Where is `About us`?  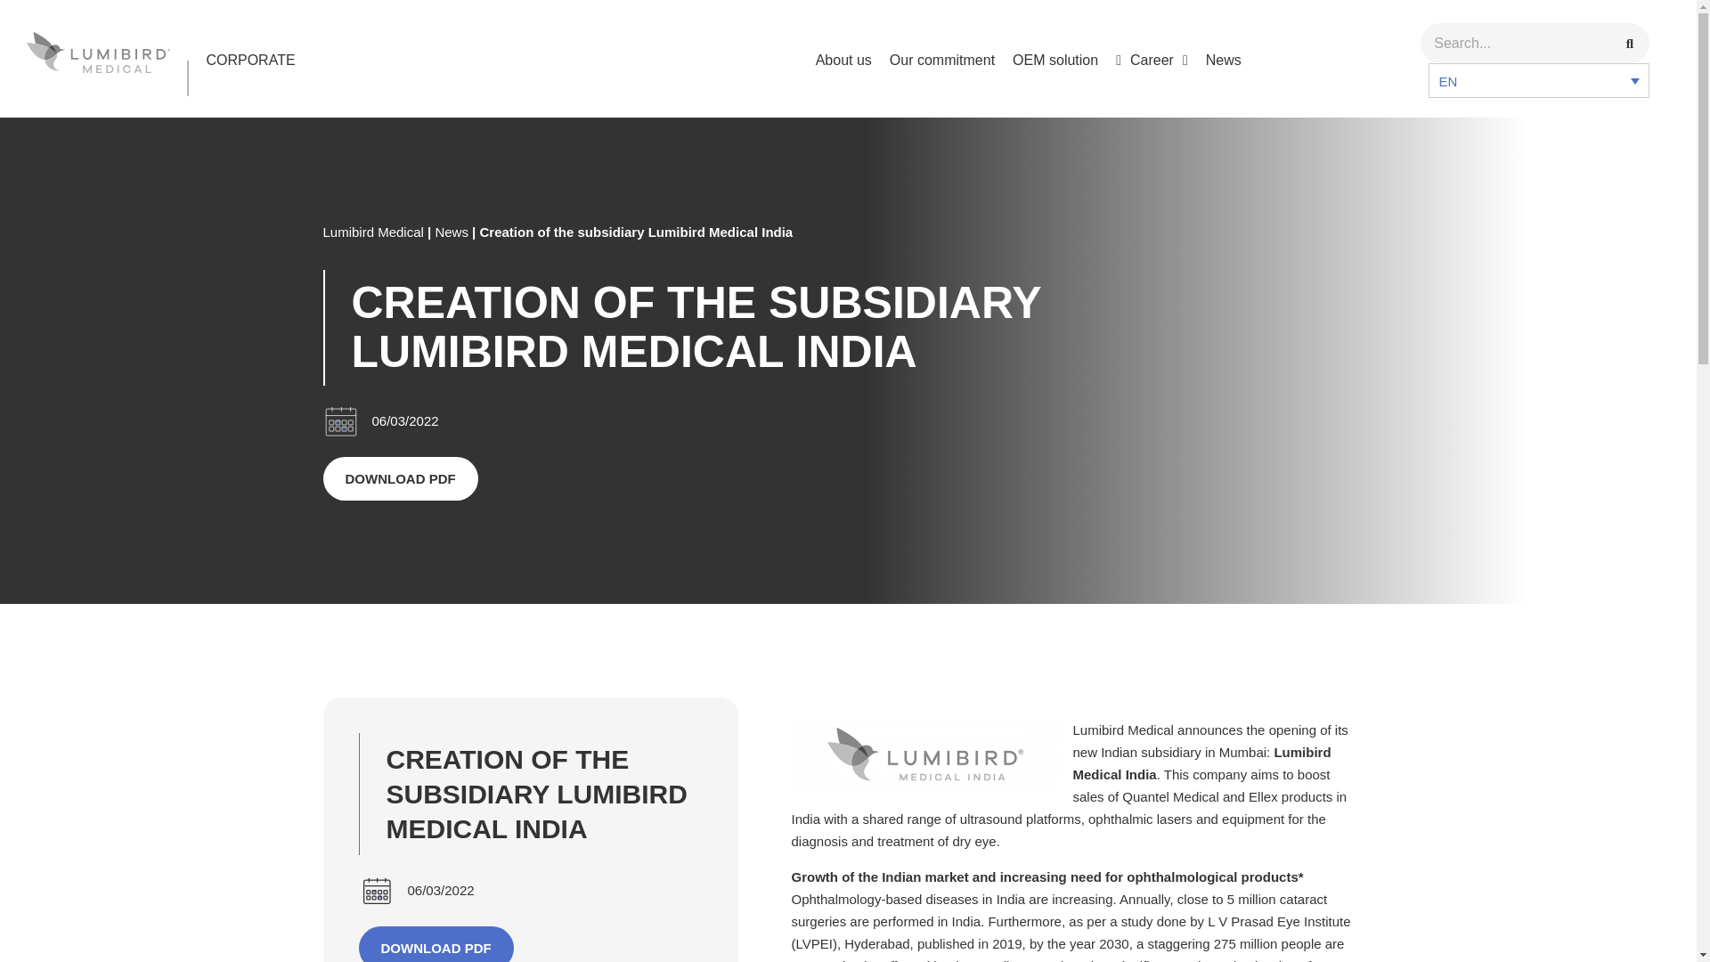
About us is located at coordinates (843, 60).